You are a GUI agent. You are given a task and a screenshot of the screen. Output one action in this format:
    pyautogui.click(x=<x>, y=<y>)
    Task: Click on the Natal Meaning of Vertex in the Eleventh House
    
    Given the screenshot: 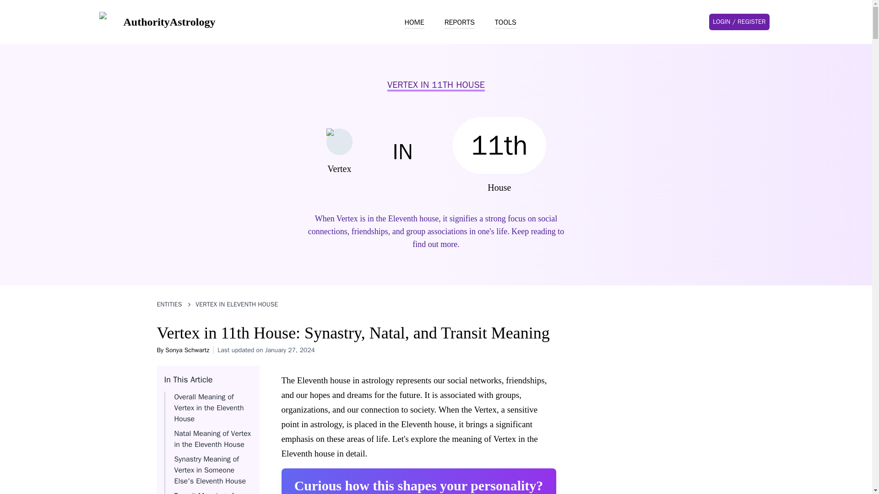 What is the action you would take?
    pyautogui.click(x=212, y=439)
    